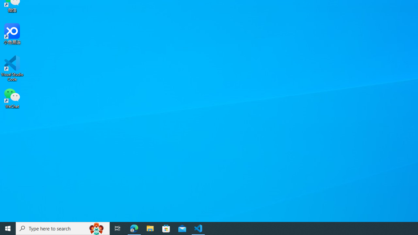  I want to click on Visual Studio Code - 1 running window, so click(198, 228).